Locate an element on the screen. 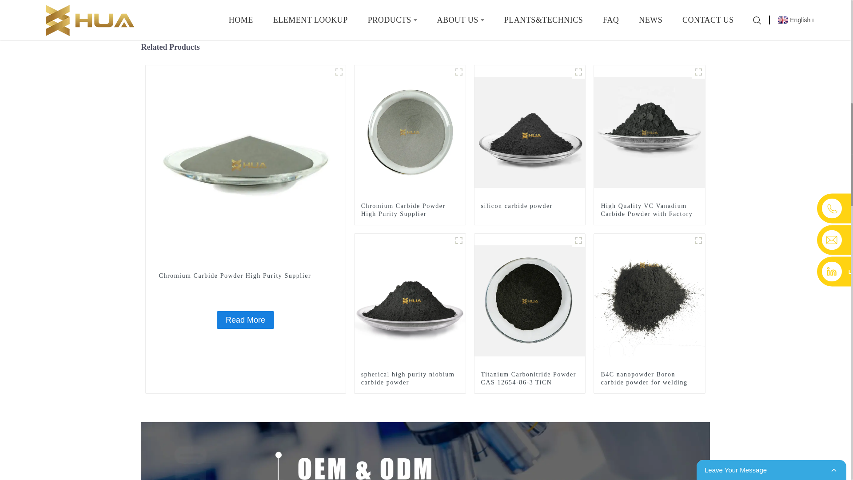  asdzxczx1 is located at coordinates (458, 240).